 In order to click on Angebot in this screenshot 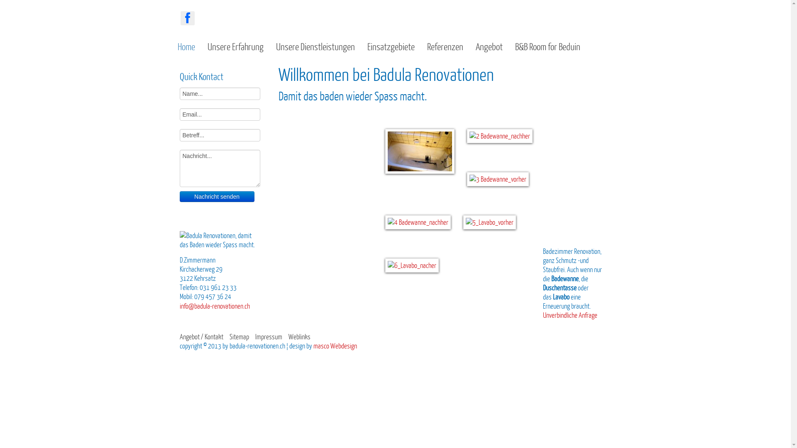, I will do `click(489, 46)`.